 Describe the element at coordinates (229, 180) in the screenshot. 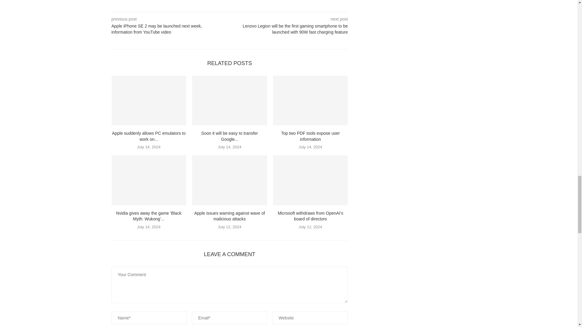

I see `Apple issues warning against wave of malicious attacks` at that location.